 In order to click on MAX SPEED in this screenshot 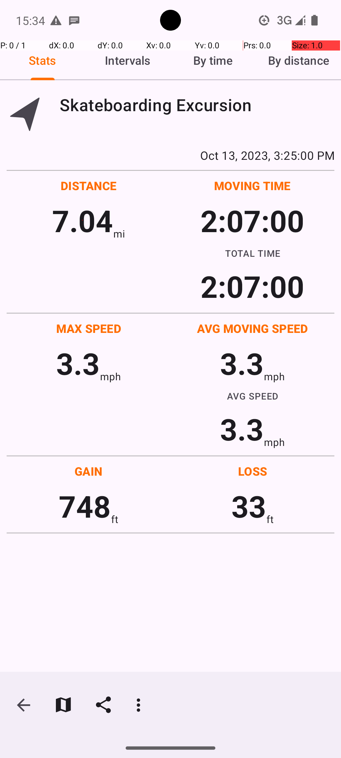, I will do `click(89, 328)`.